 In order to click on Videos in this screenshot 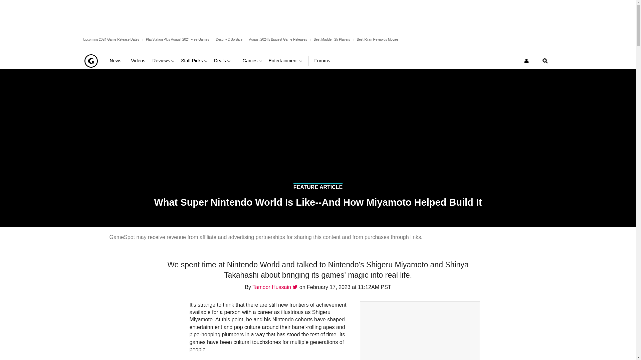, I will do `click(139, 61)`.